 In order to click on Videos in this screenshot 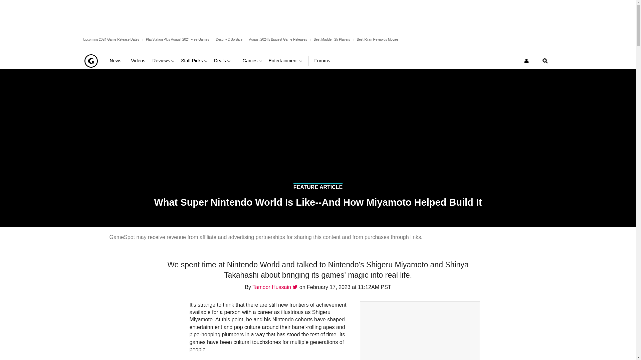, I will do `click(139, 61)`.